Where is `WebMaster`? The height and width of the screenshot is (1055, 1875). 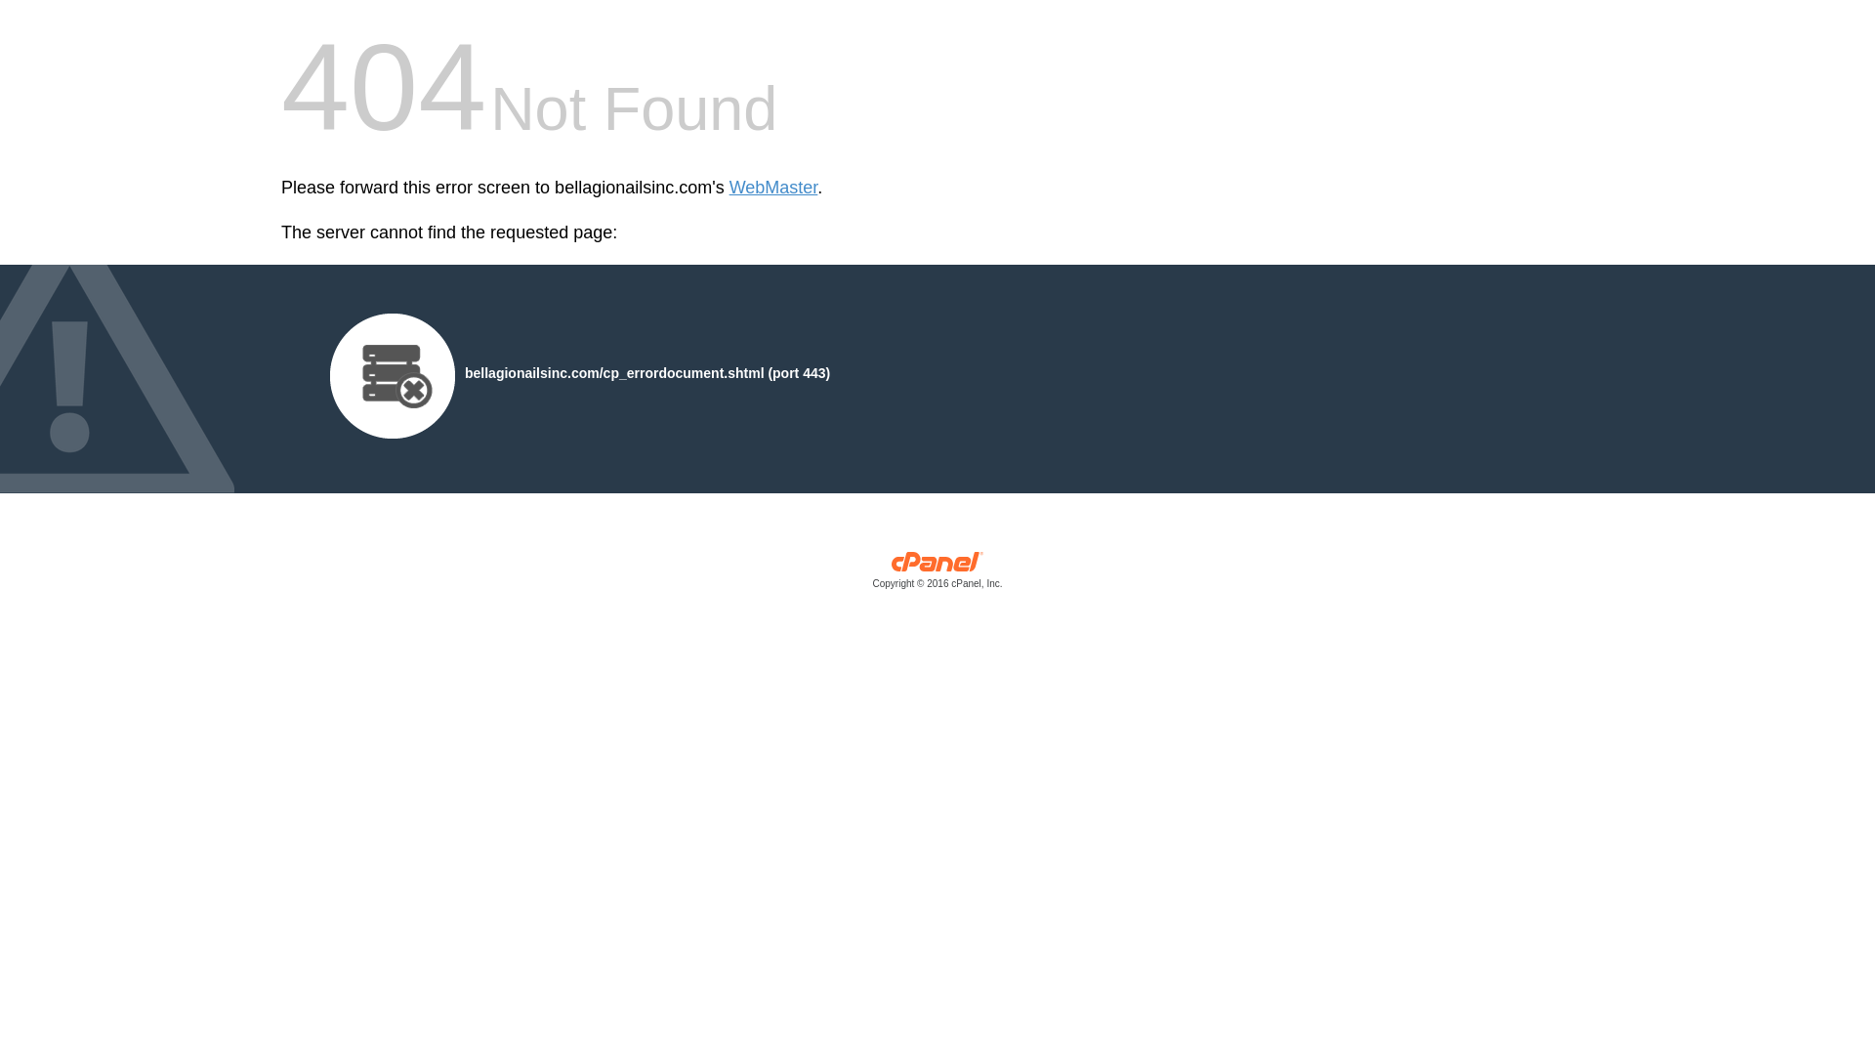 WebMaster is located at coordinates (773, 188).